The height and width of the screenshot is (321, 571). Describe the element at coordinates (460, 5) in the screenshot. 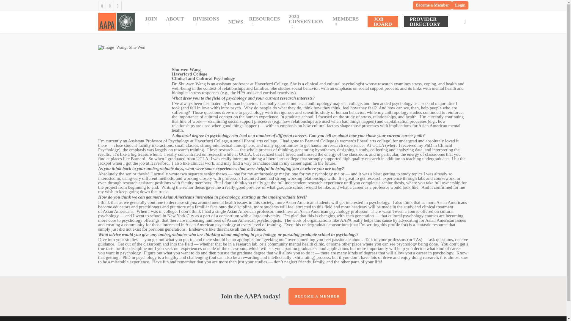

I see `Login` at that location.